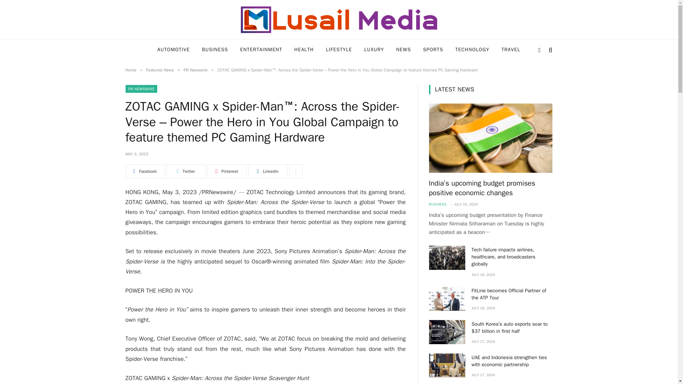  Describe the element at coordinates (268, 171) in the screenshot. I see `Share on LinkedIn` at that location.